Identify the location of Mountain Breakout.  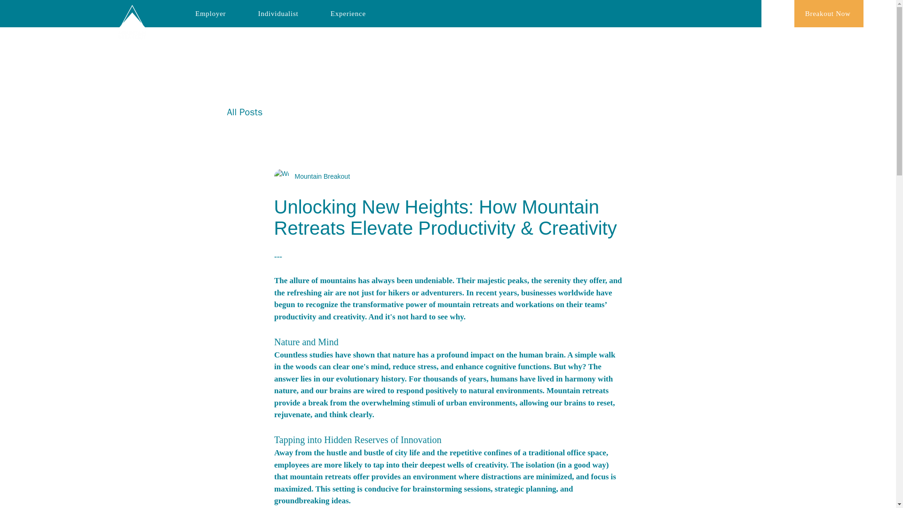
(319, 176).